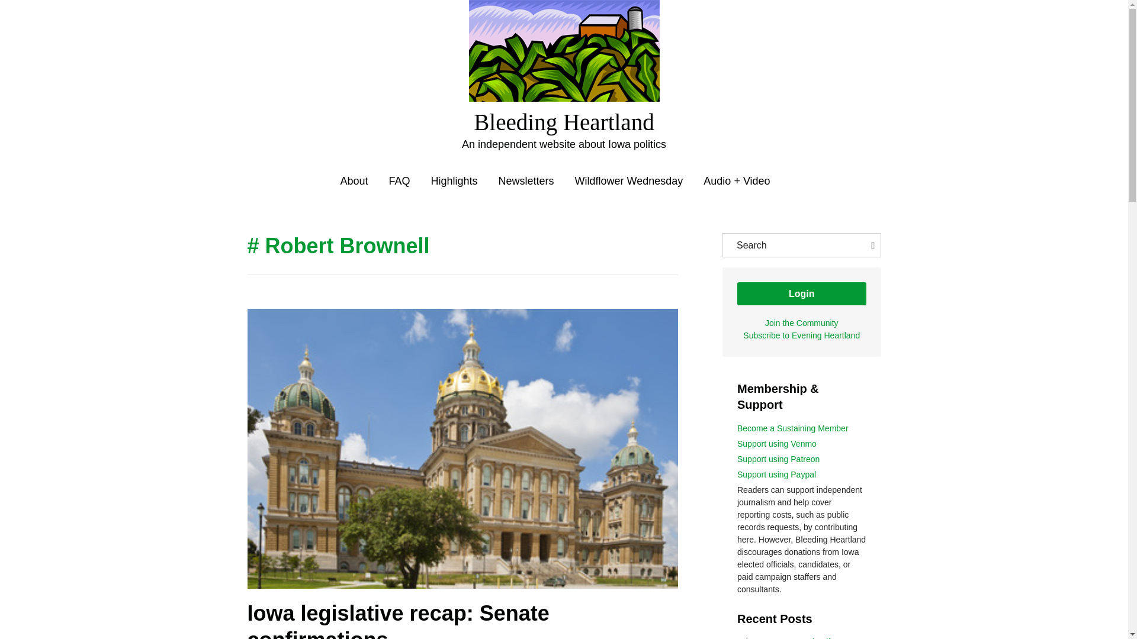 The width and height of the screenshot is (1137, 639). I want to click on Login, so click(802, 293).